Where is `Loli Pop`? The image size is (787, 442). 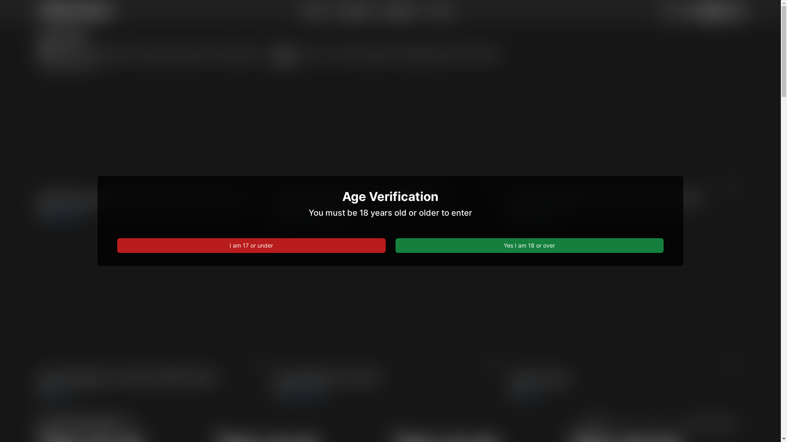
Loli Pop is located at coordinates (530, 393).